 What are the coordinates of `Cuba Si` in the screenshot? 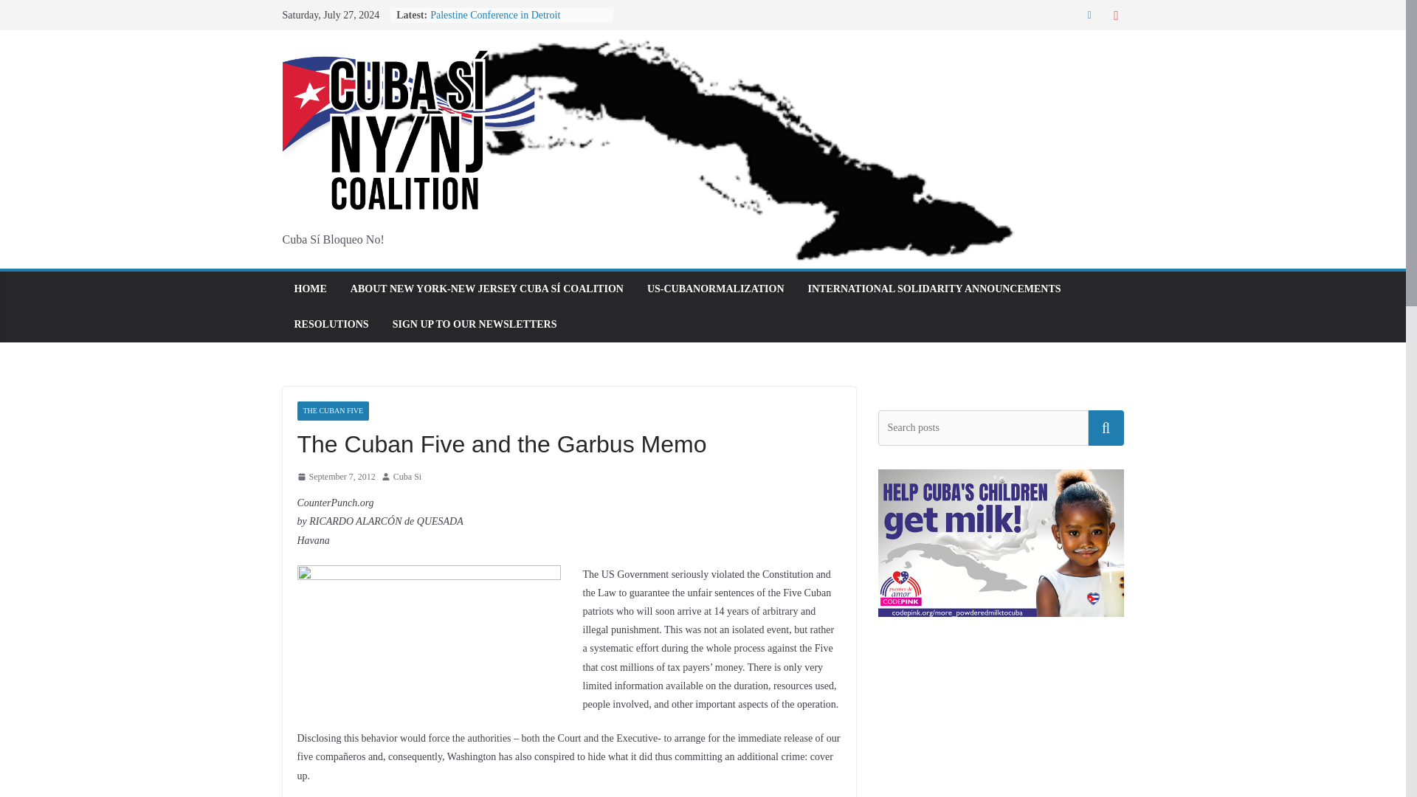 It's located at (407, 477).